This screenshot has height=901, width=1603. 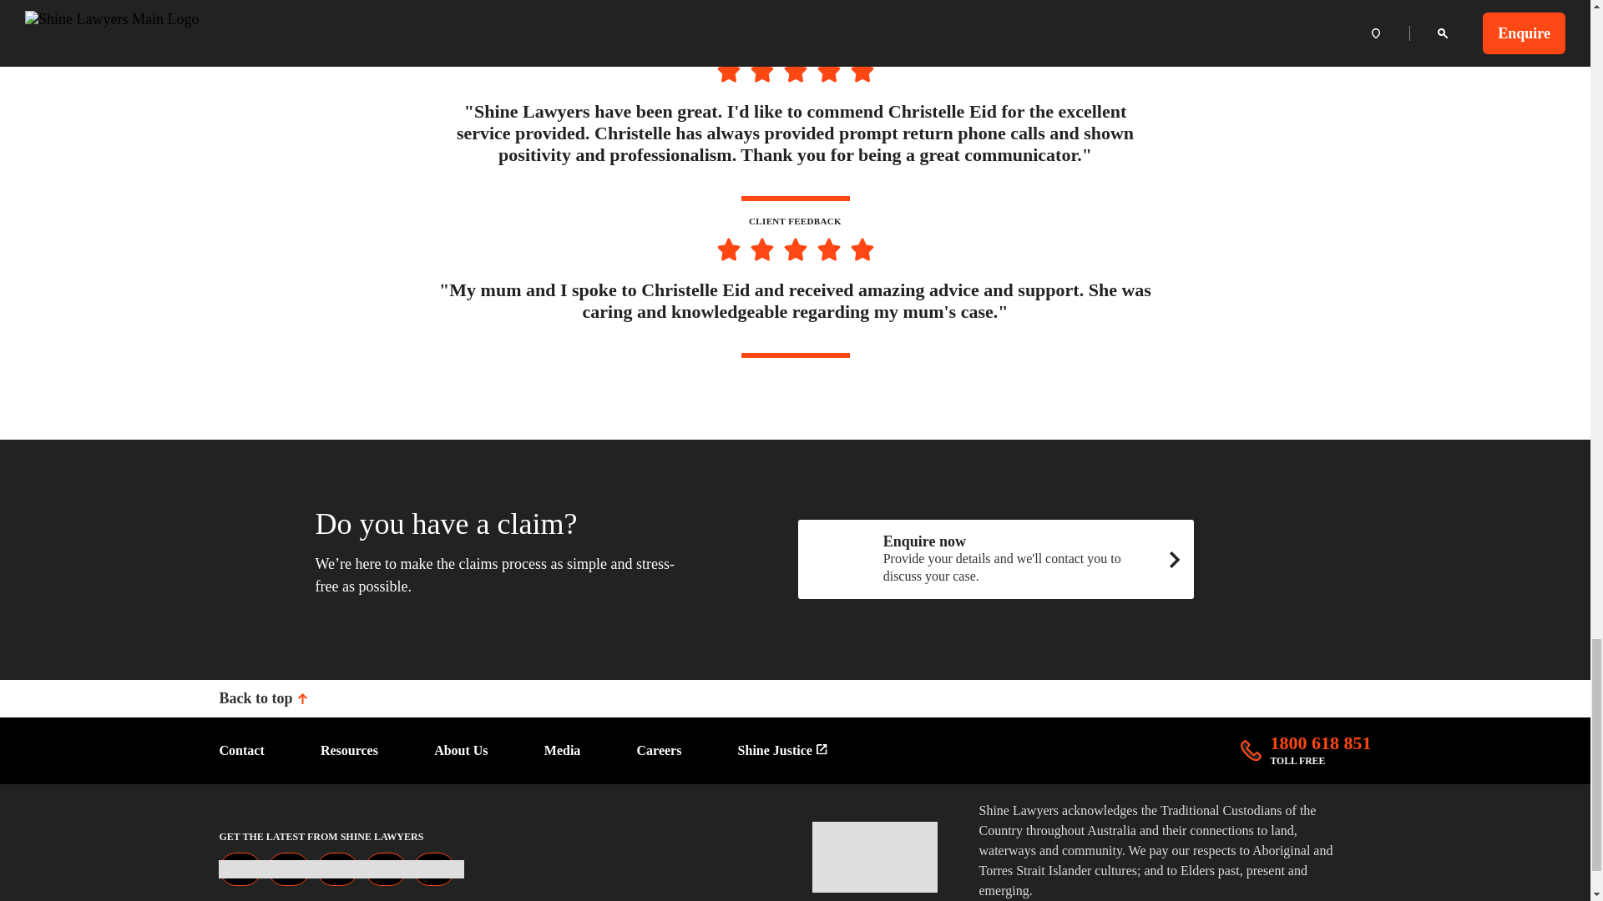 I want to click on Careers, so click(x=660, y=749).